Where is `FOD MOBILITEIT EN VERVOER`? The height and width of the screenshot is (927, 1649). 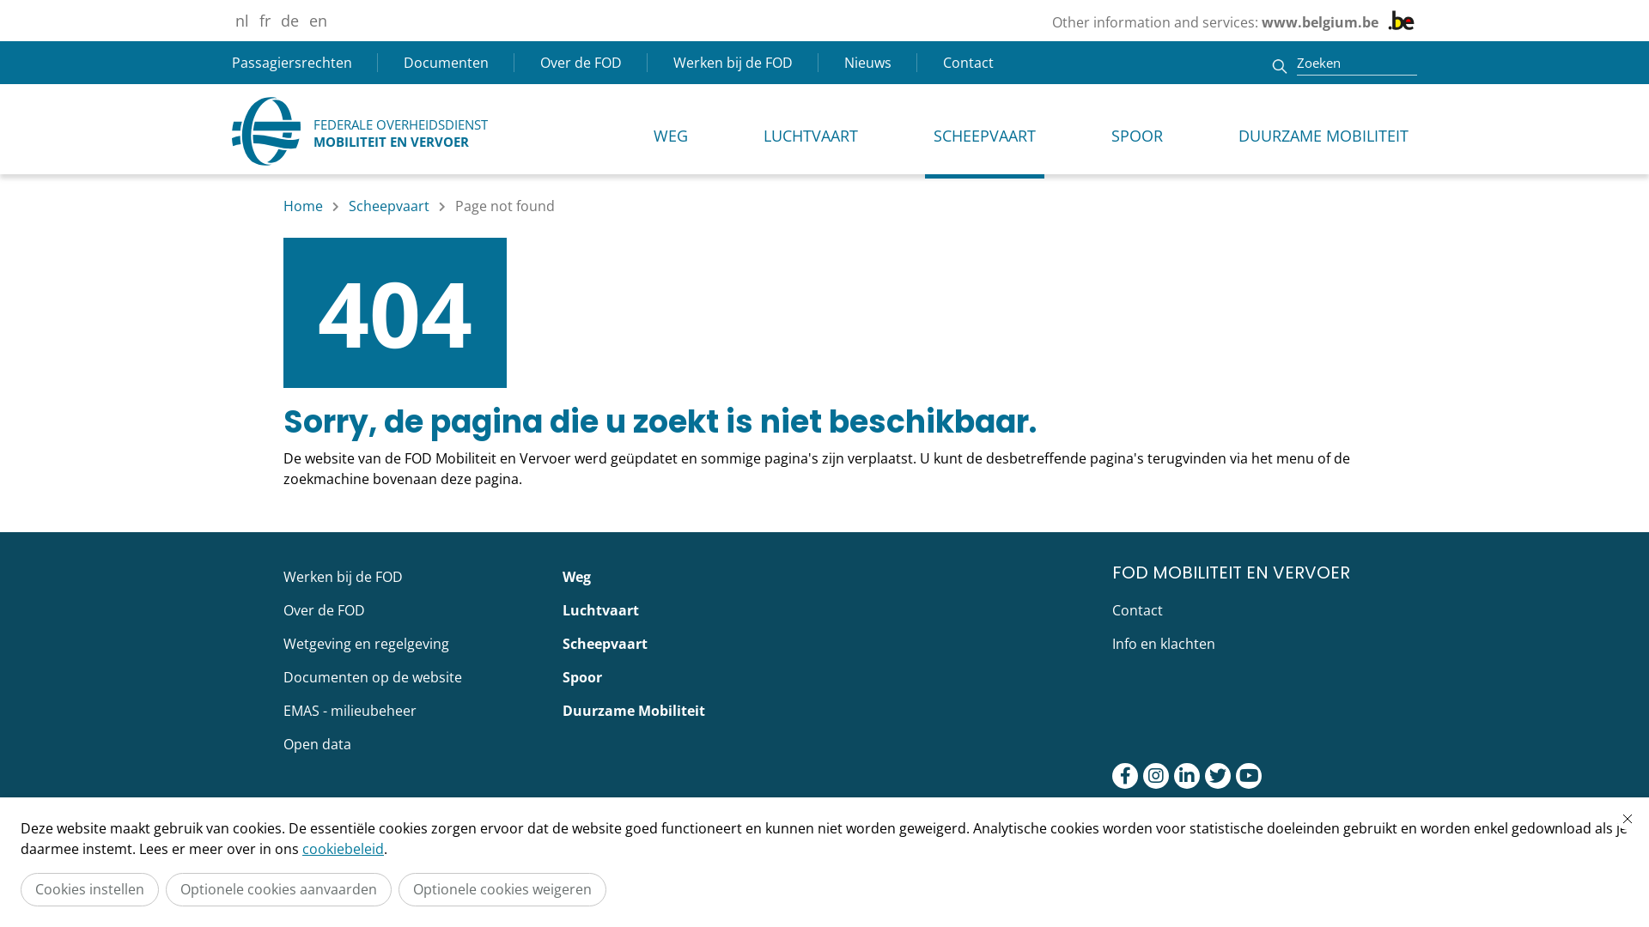
FOD MOBILITEIT EN VERVOER is located at coordinates (1238, 573).